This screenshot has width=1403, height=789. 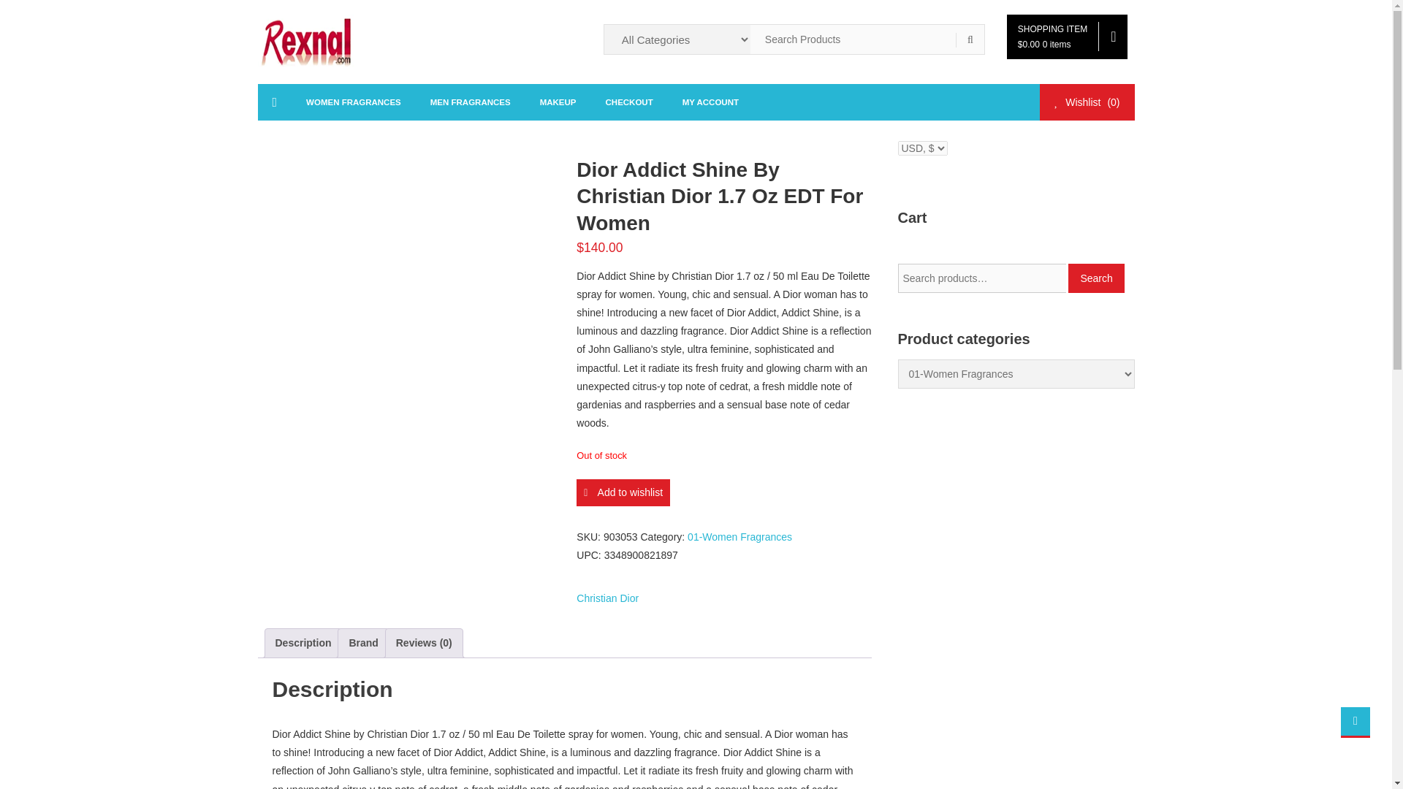 I want to click on View your shopping cart, so click(x=1067, y=37).